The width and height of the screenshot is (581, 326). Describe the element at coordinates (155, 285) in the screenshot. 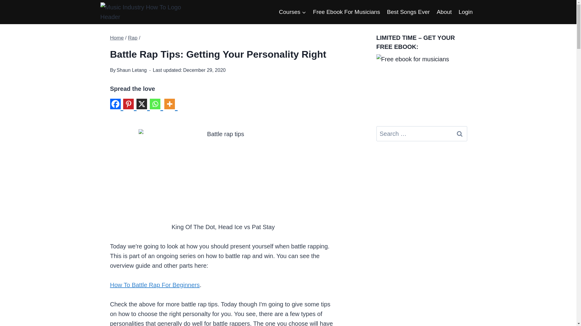

I see `How To Battle Rap For Beginners` at that location.